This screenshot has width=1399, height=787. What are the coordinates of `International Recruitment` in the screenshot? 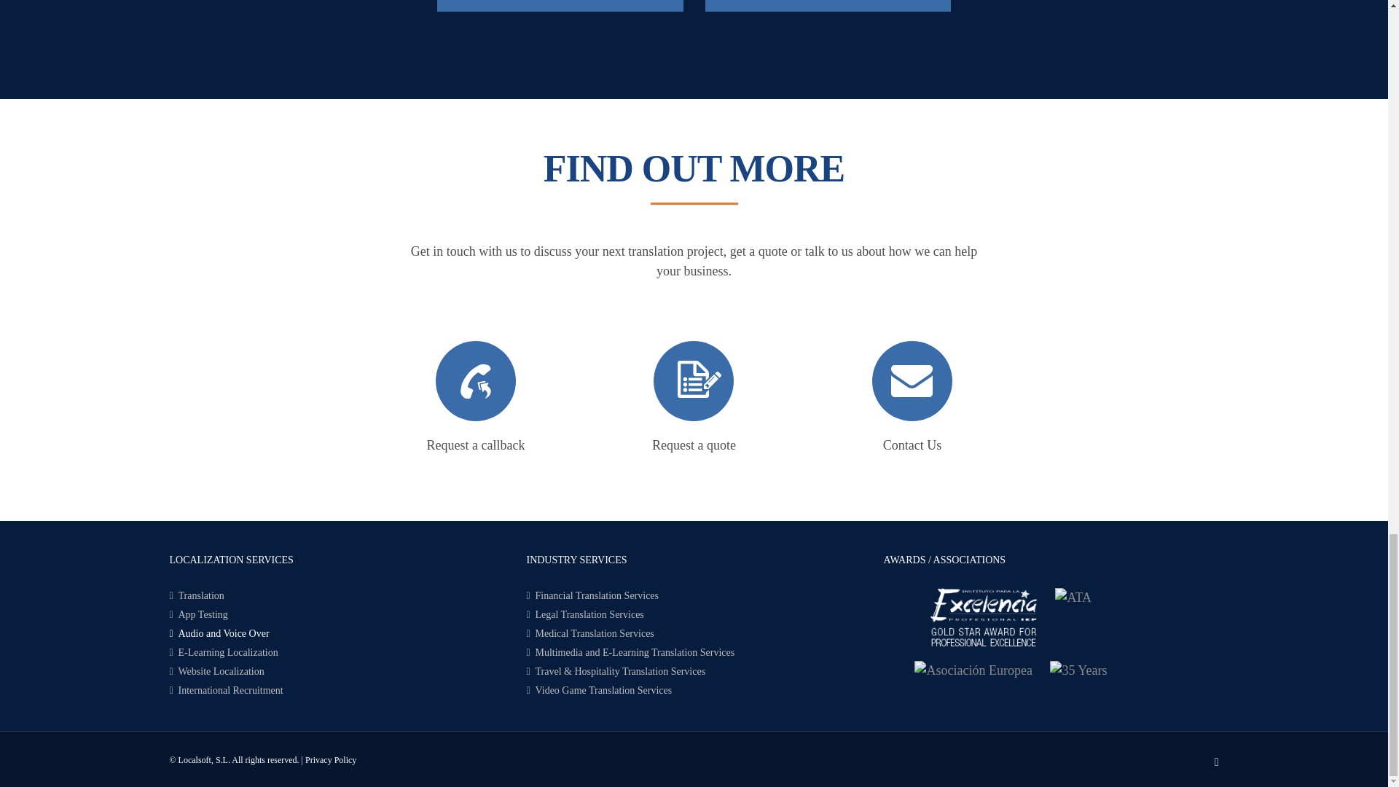 It's located at (337, 690).